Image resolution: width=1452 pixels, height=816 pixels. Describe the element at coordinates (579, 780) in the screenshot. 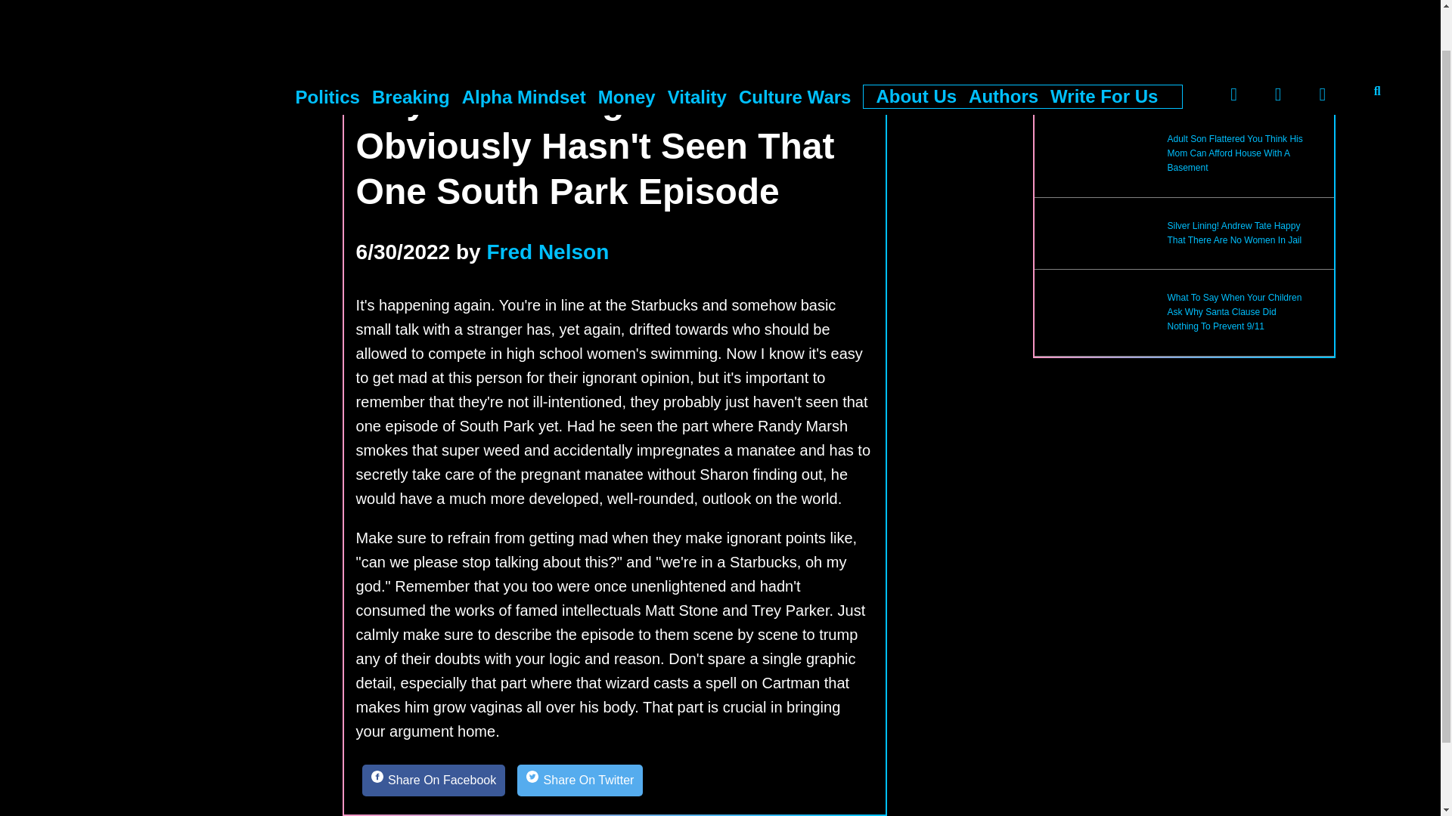

I see `Share On Twitter` at that location.